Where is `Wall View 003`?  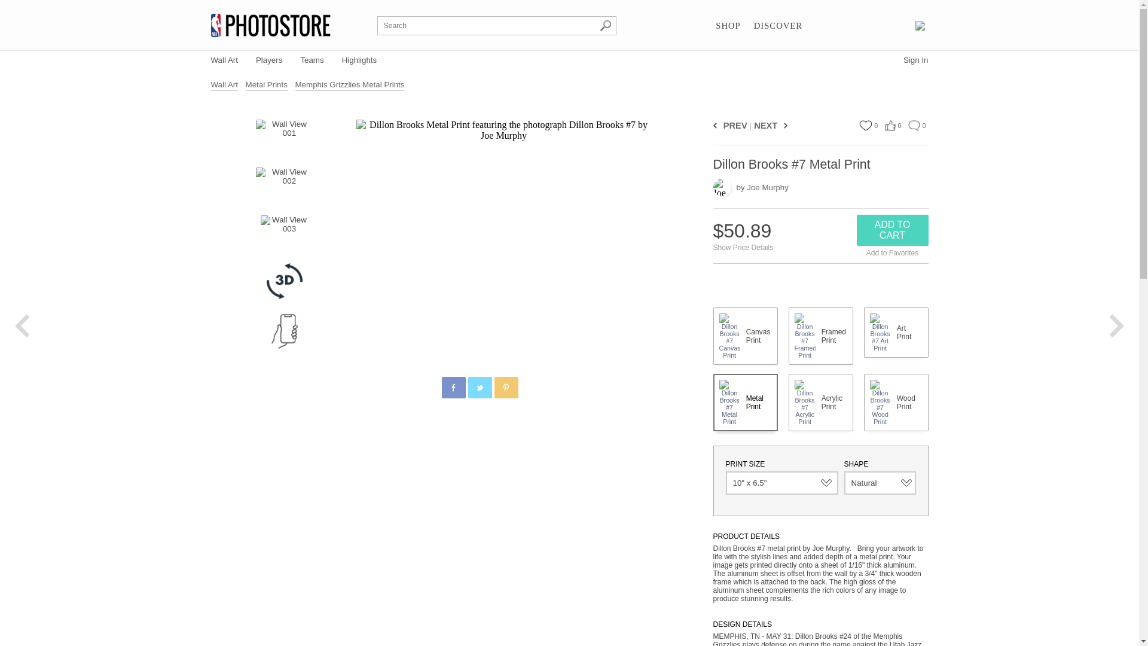
Wall View 003 is located at coordinates (285, 233).